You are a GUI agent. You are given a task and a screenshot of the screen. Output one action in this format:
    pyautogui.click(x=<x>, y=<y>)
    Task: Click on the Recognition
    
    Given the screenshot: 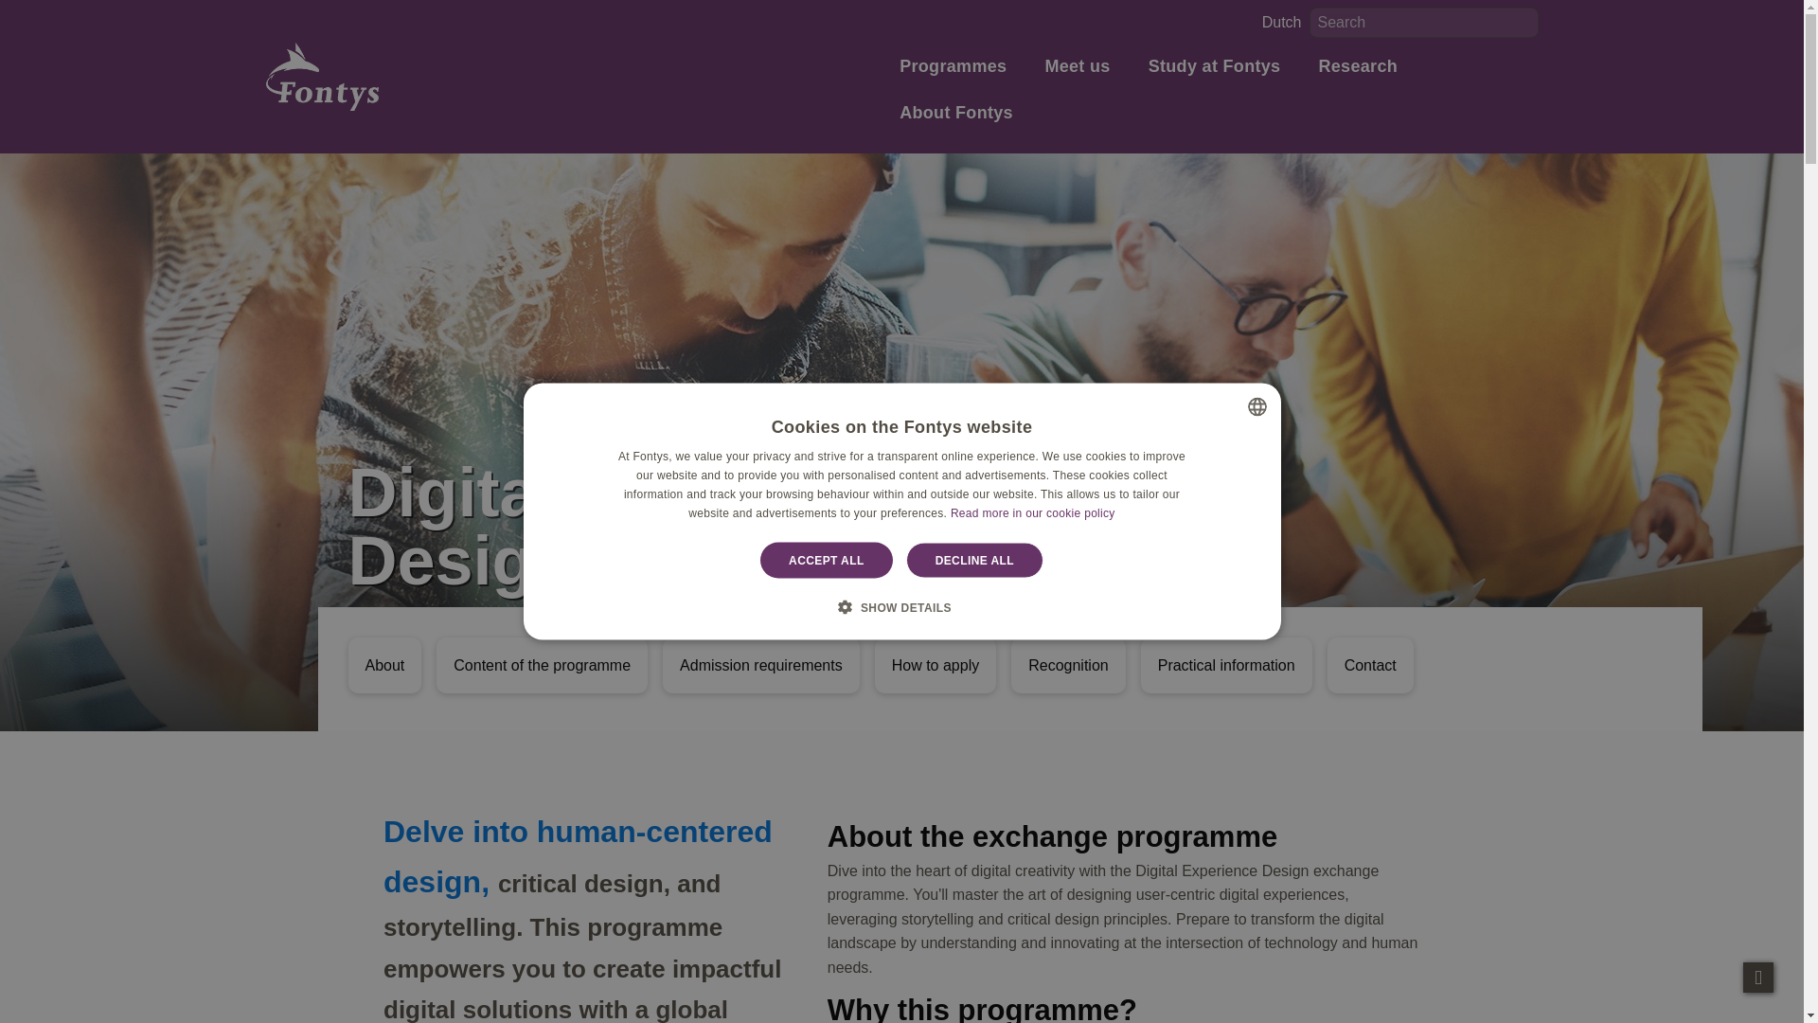 What is the action you would take?
    pyautogui.click(x=1068, y=665)
    